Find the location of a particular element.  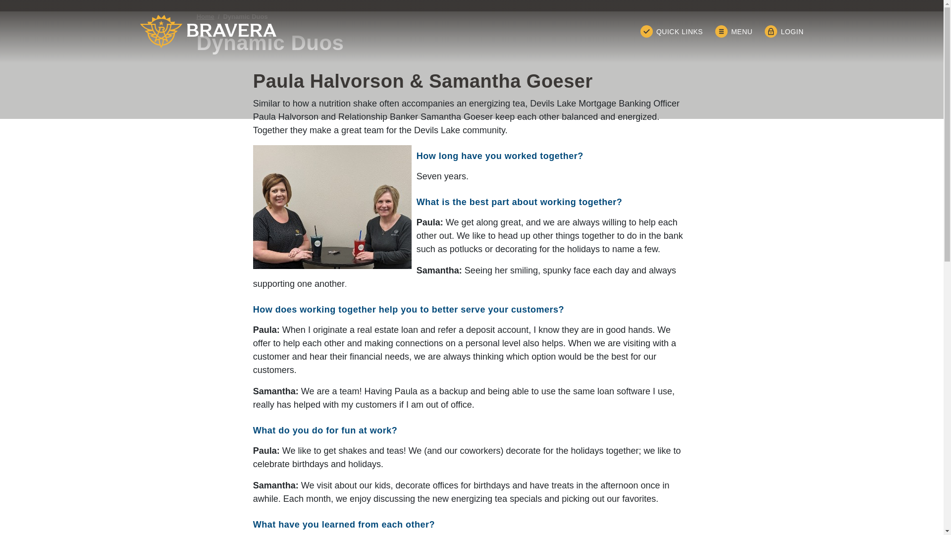

LOGIN is located at coordinates (784, 31).